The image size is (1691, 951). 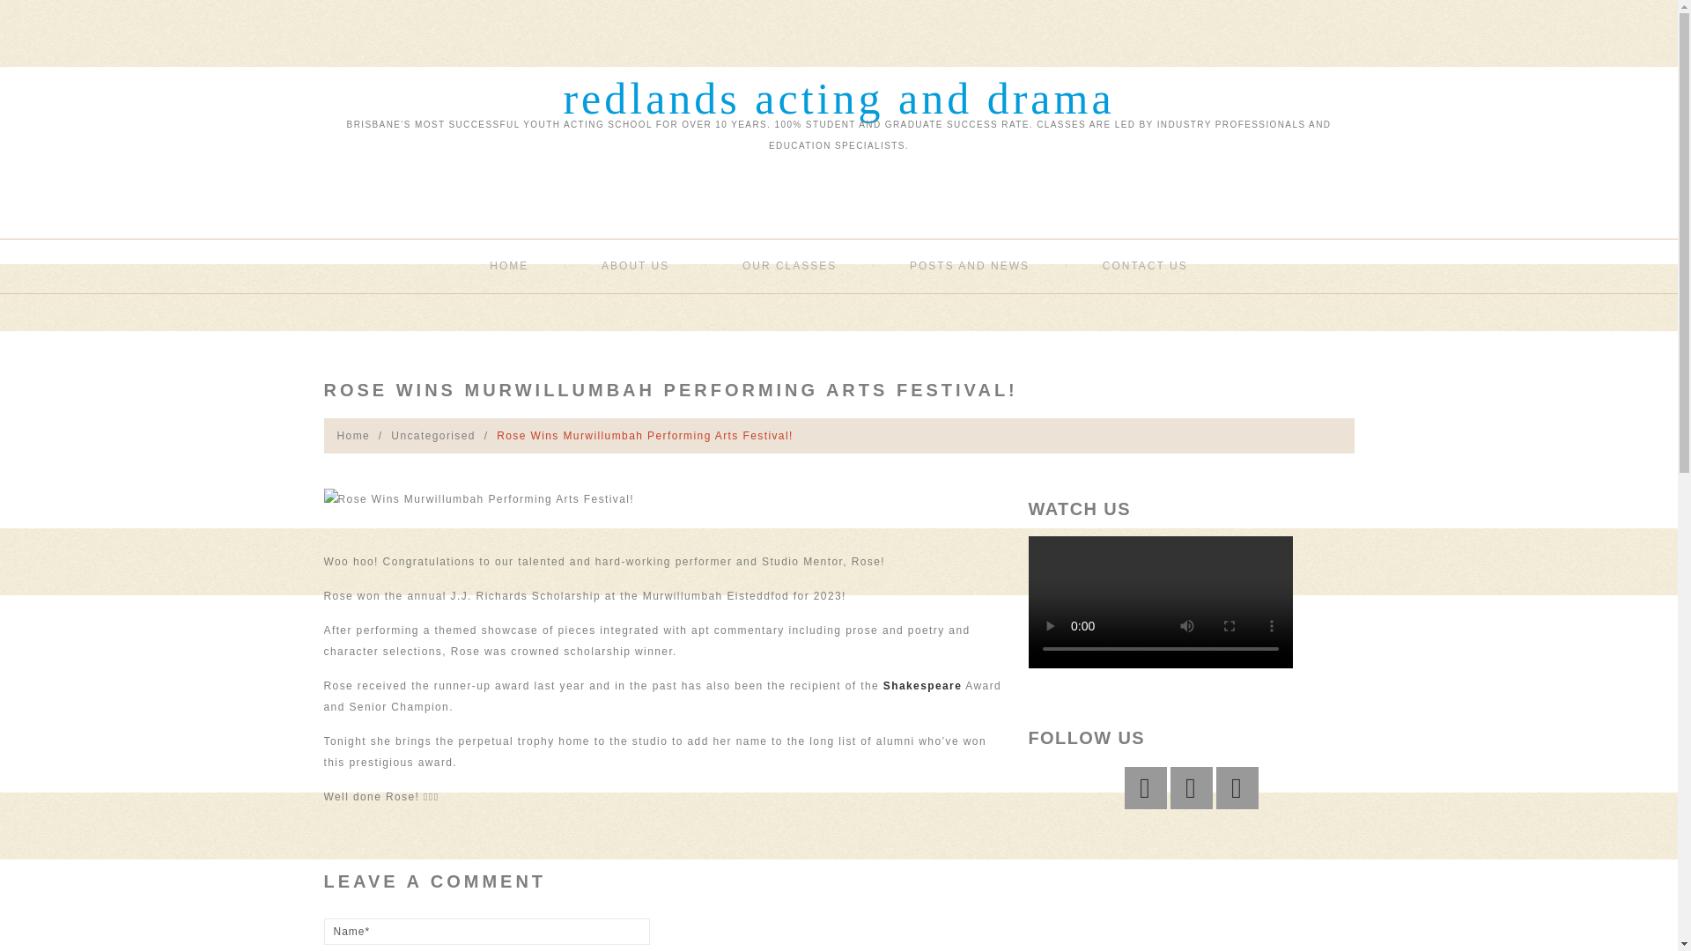 I want to click on YouTube, so click(x=1237, y=787).